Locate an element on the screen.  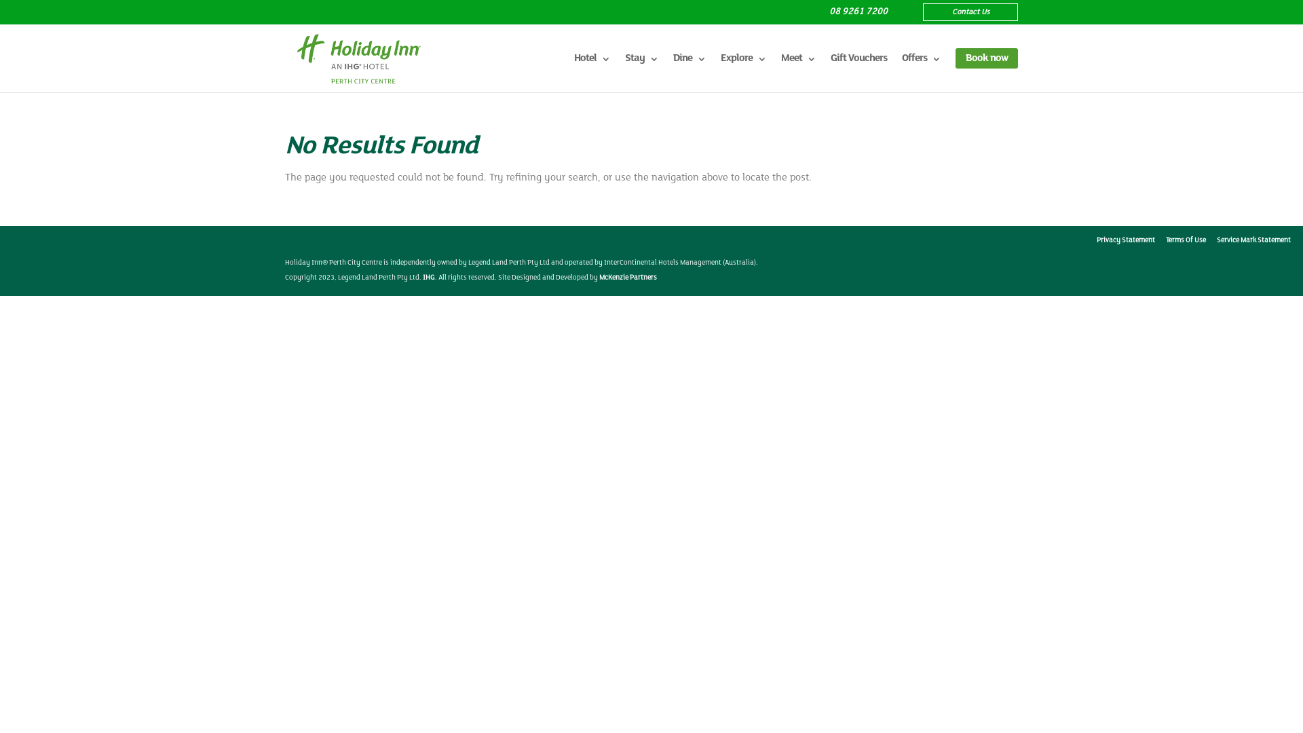
Book now is located at coordinates (987, 58).